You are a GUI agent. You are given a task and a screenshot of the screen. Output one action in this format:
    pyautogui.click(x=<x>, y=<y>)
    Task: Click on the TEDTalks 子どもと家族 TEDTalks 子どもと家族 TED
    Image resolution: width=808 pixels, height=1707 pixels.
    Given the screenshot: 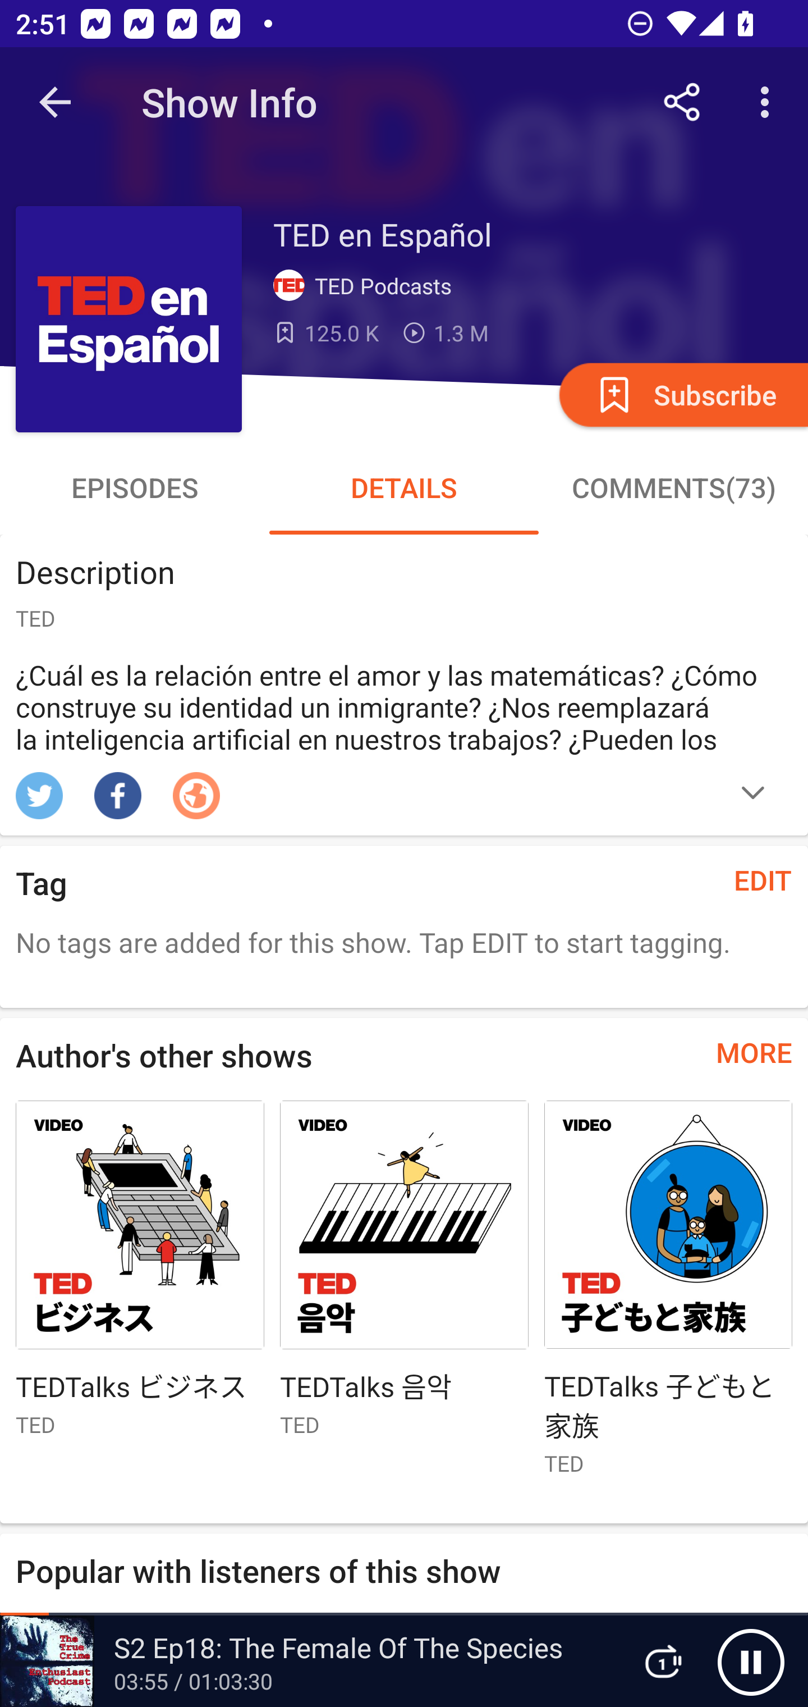 What is the action you would take?
    pyautogui.click(x=668, y=1297)
    